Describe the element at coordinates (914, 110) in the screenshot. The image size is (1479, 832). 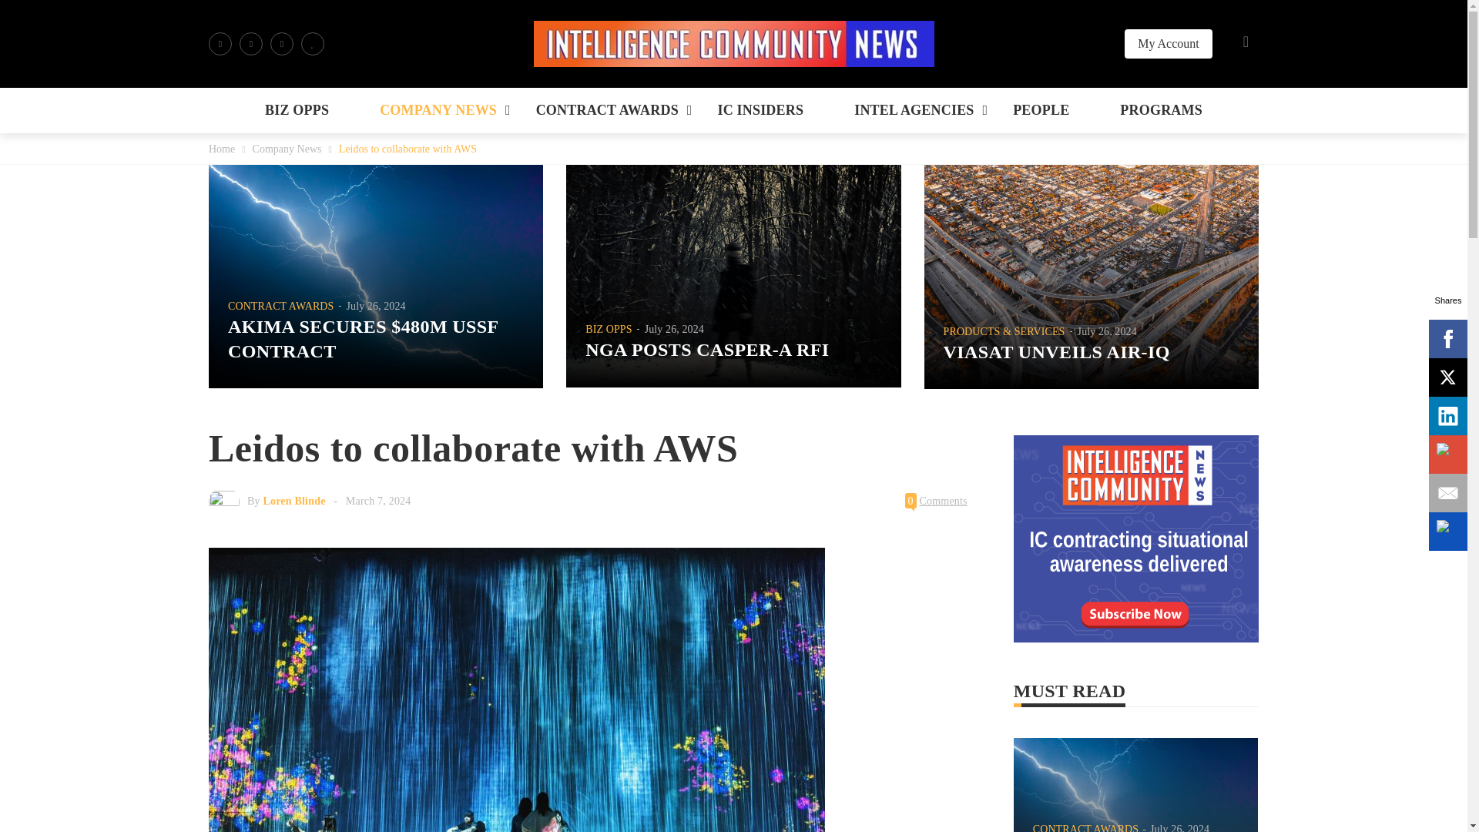
I see `INTEL AGENCIES` at that location.